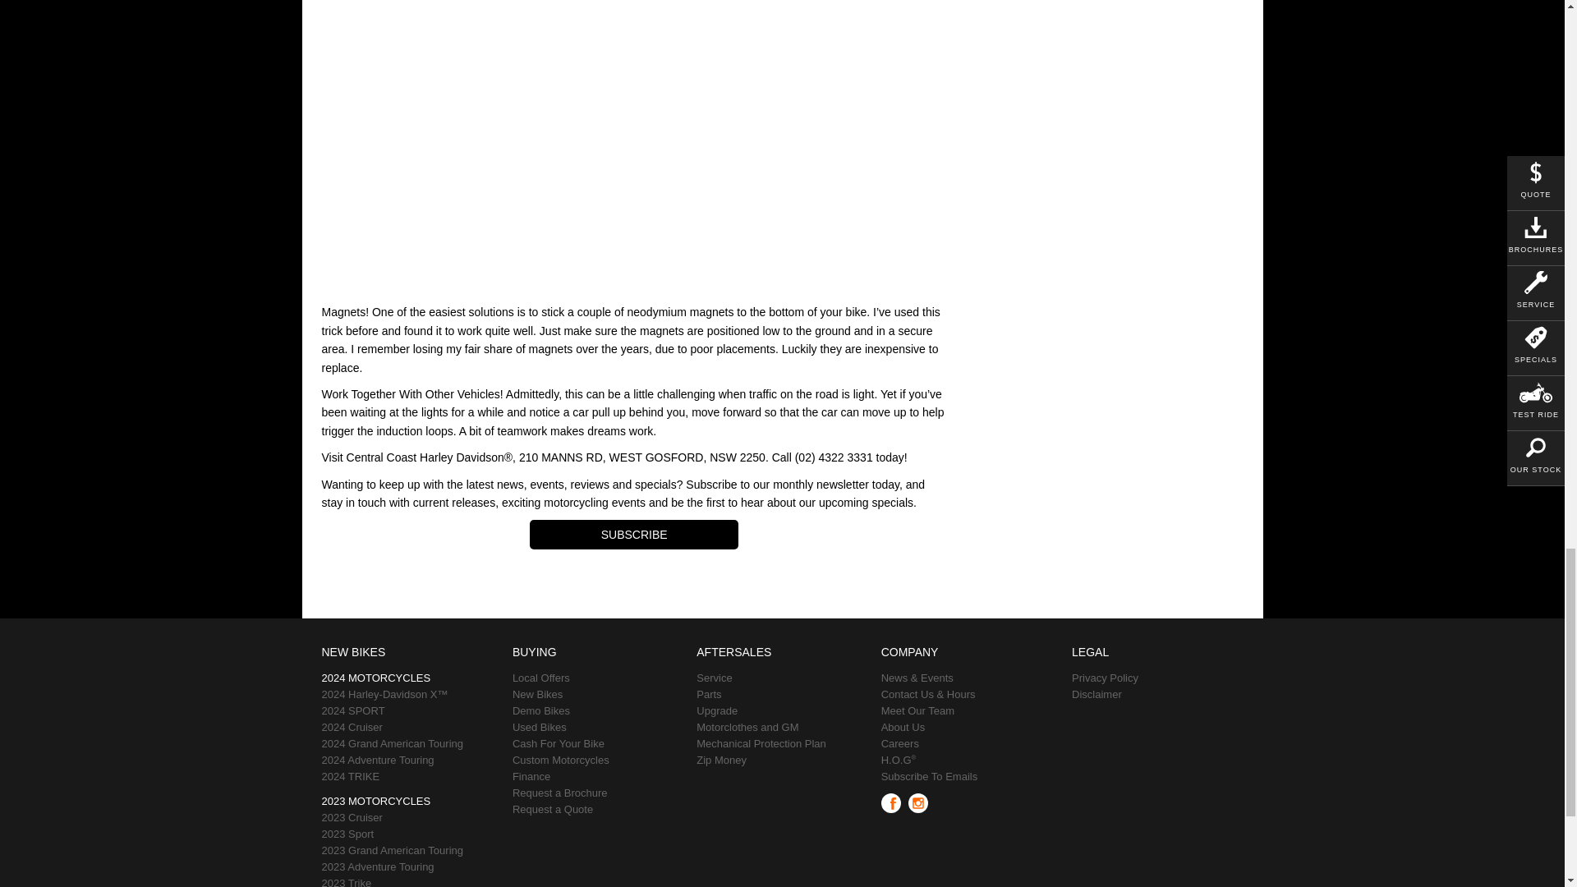 The height and width of the screenshot is (887, 1577). I want to click on Mechanical Protection Plan, so click(782, 744).